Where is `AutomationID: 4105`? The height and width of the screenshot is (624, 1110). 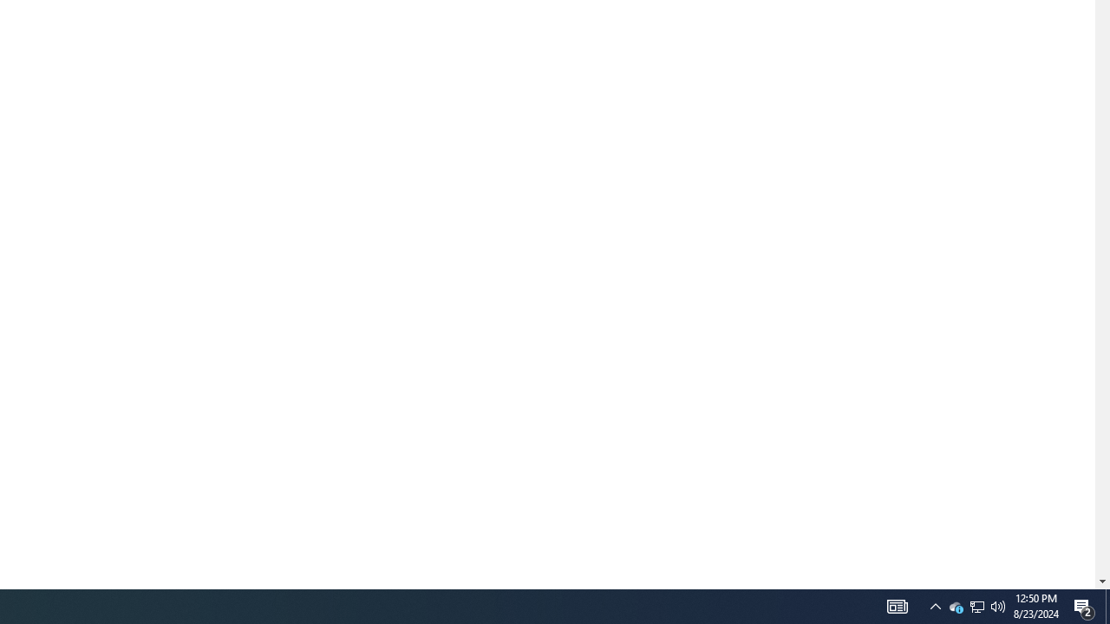 AutomationID: 4105 is located at coordinates (956, 607).